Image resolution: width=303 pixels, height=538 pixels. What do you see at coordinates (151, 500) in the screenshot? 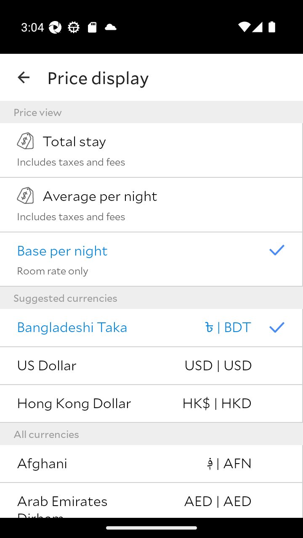
I see `Arab Emirates Dirham AED | AED` at bounding box center [151, 500].